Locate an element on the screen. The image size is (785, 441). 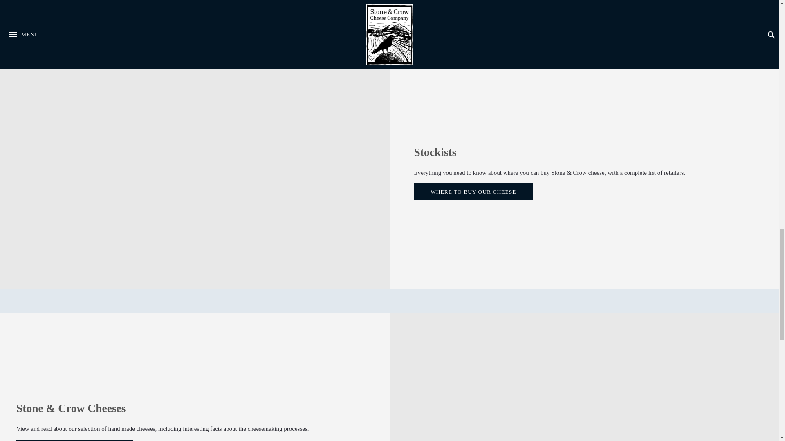
CHECK OUT OUR PRODUCTS is located at coordinates (74, 440).